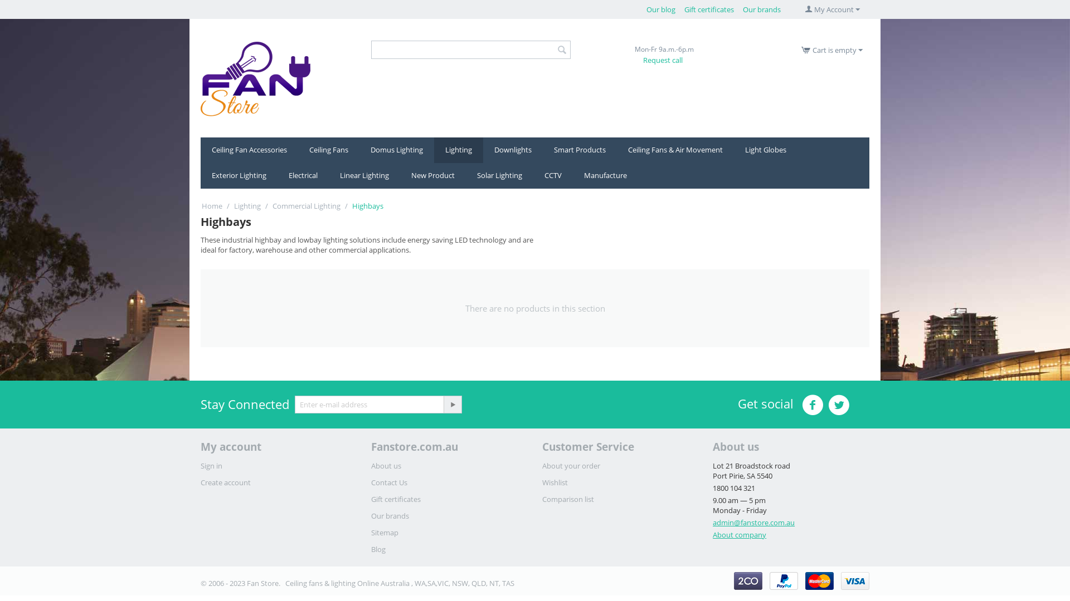  Describe the element at coordinates (833, 9) in the screenshot. I see ` My Account` at that location.